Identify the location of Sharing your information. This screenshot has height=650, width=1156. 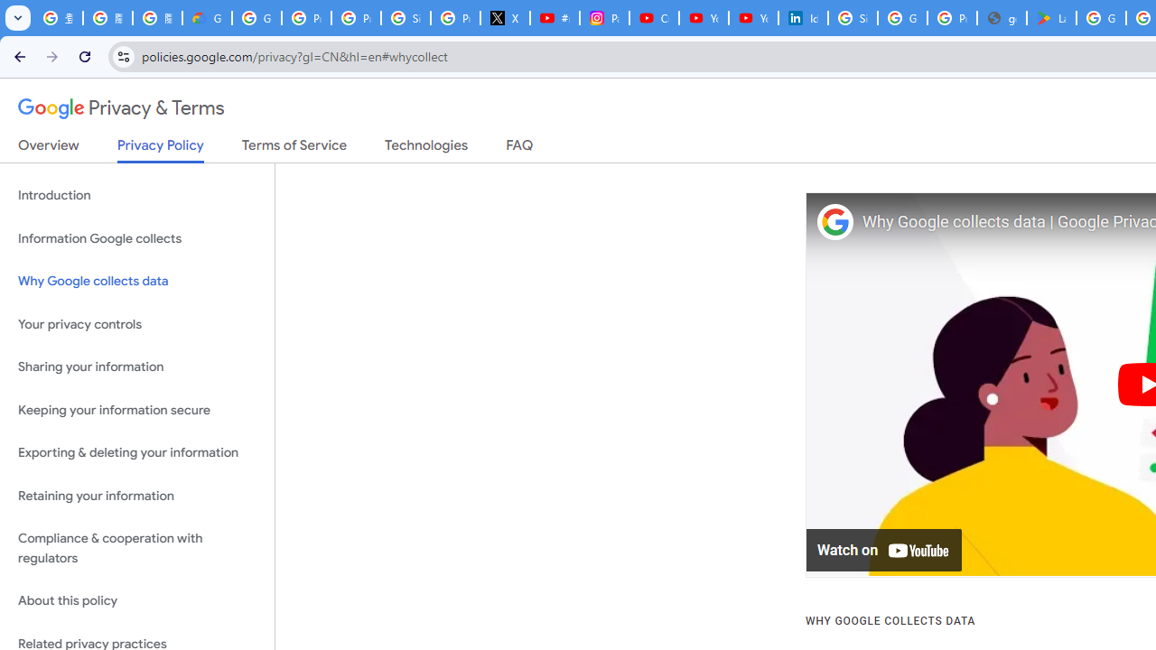
(137, 367).